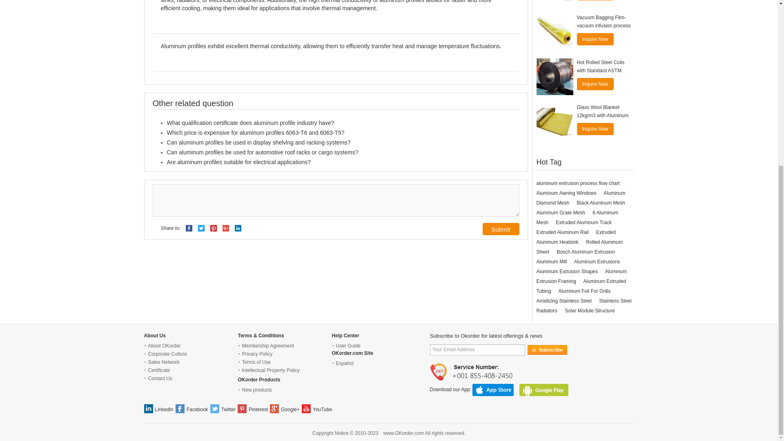 This screenshot has width=784, height=441. What do you see at coordinates (213, 228) in the screenshot?
I see `Pinterest` at bounding box center [213, 228].